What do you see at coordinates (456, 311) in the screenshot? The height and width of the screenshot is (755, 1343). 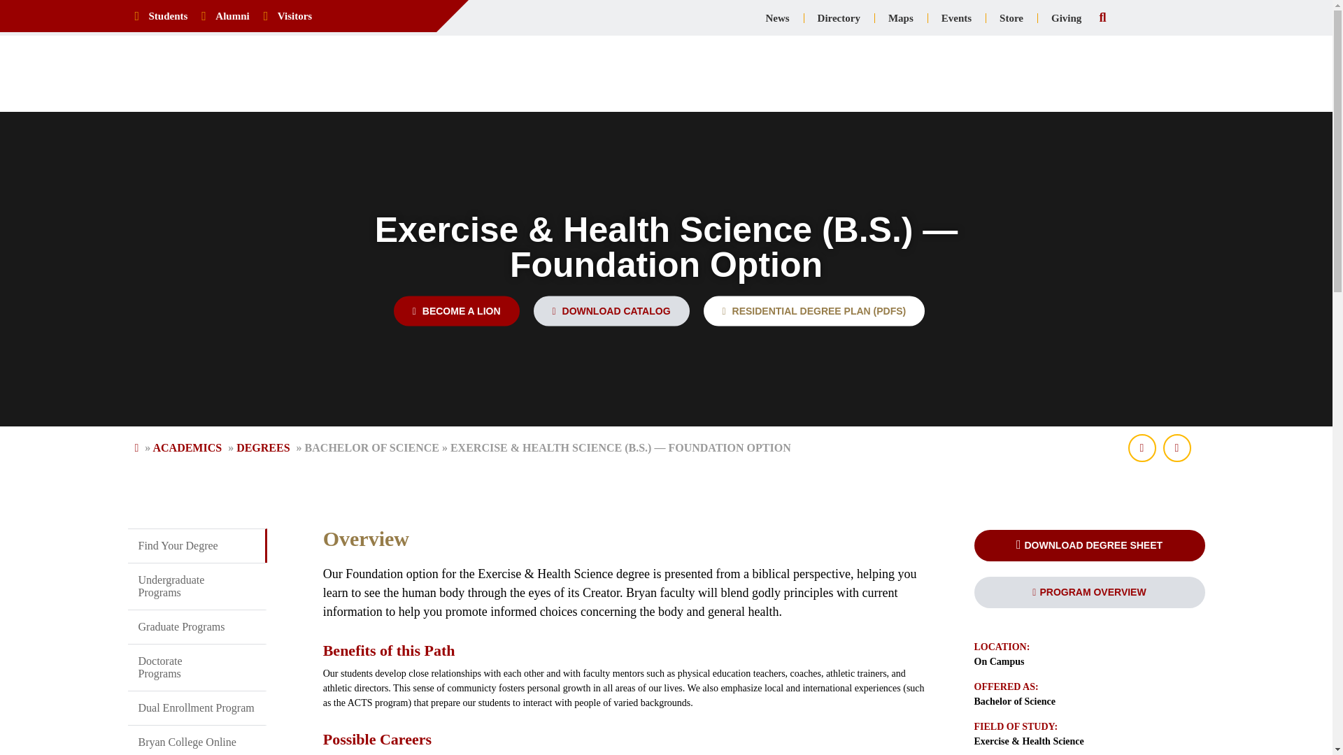 I see `Become a Lion` at bounding box center [456, 311].